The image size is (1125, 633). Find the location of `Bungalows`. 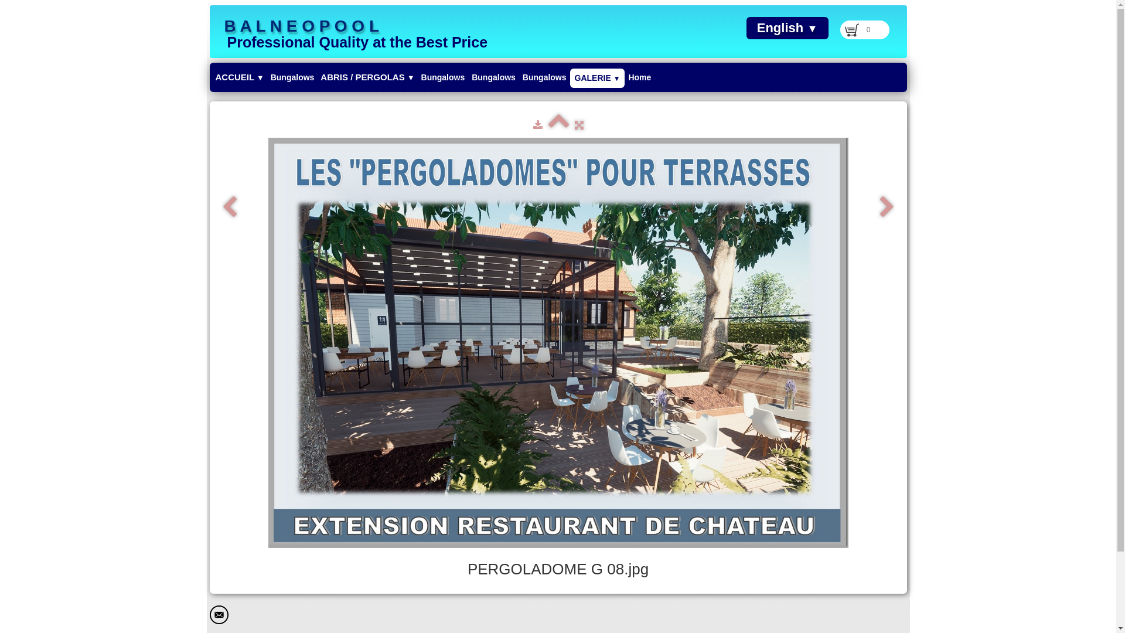

Bungalows is located at coordinates (293, 77).